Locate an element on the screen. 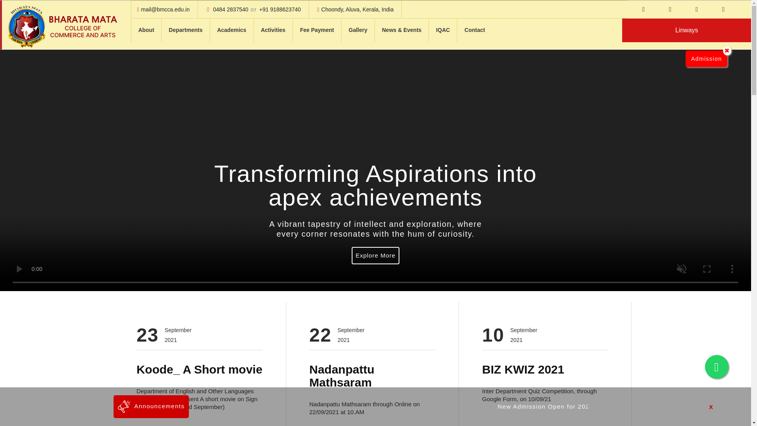  Activities is located at coordinates (273, 30).